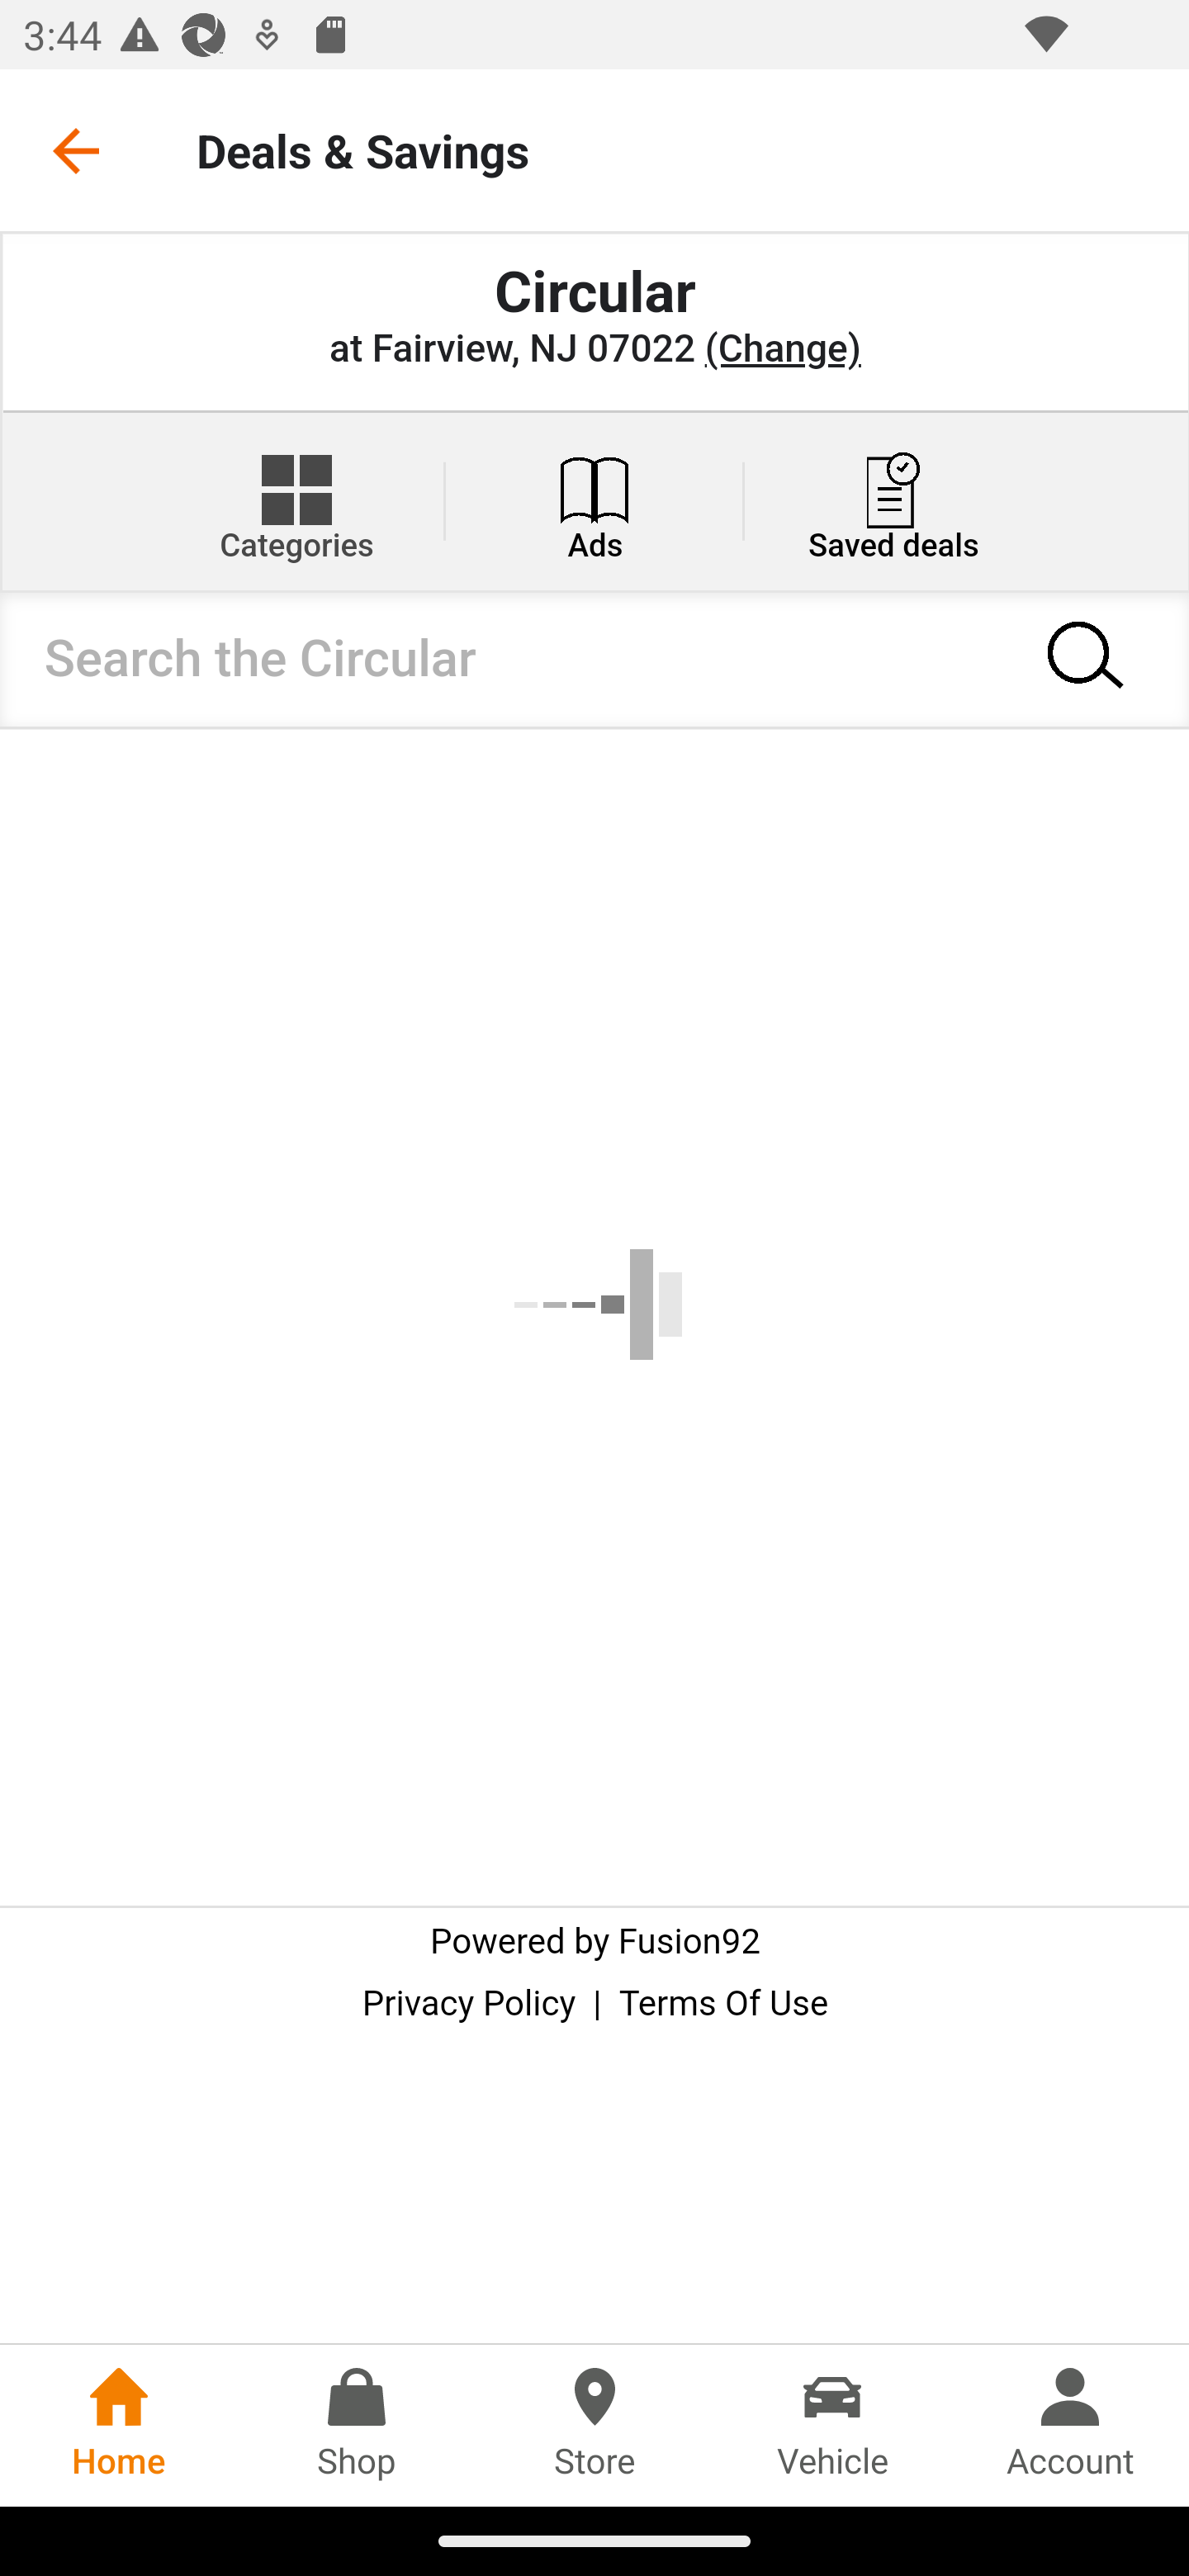 The width and height of the screenshot is (1189, 2576). I want to click on Terms Of Use, so click(723, 2004).